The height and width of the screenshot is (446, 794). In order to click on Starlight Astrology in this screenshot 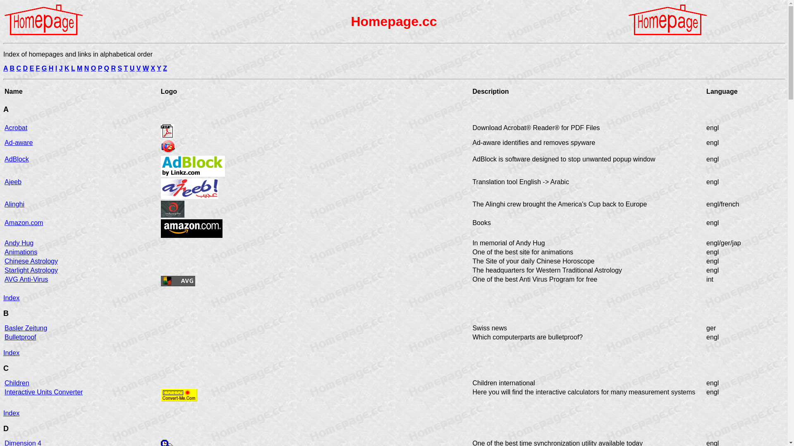, I will do `click(31, 270)`.